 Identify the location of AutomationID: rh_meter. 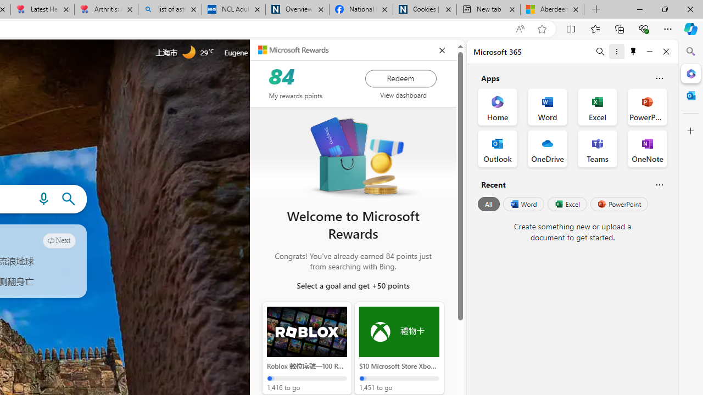
(299, 52).